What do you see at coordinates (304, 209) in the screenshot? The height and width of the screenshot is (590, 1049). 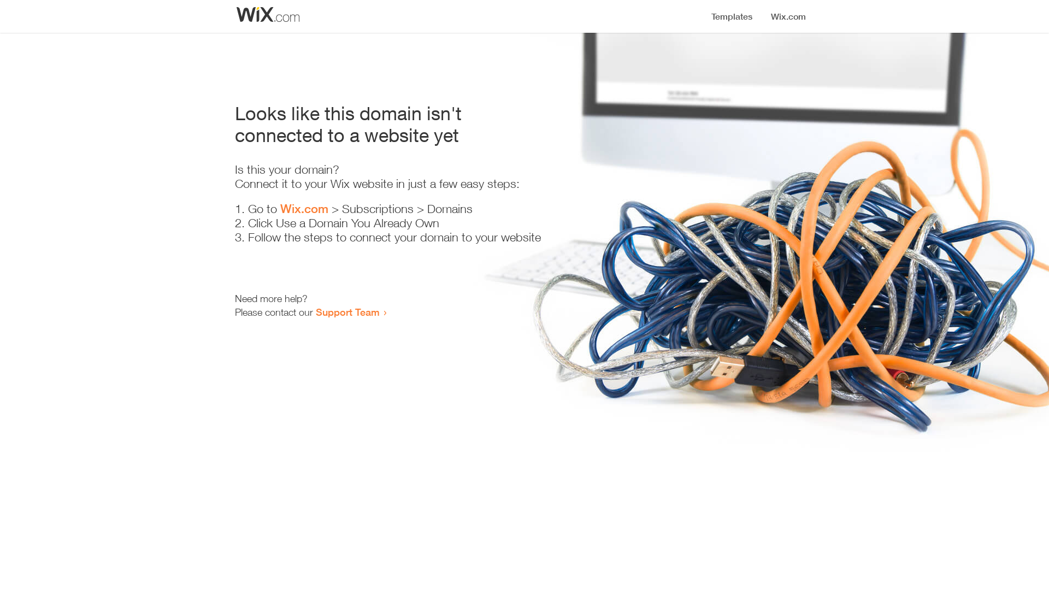 I see `Wix.com` at bounding box center [304, 209].